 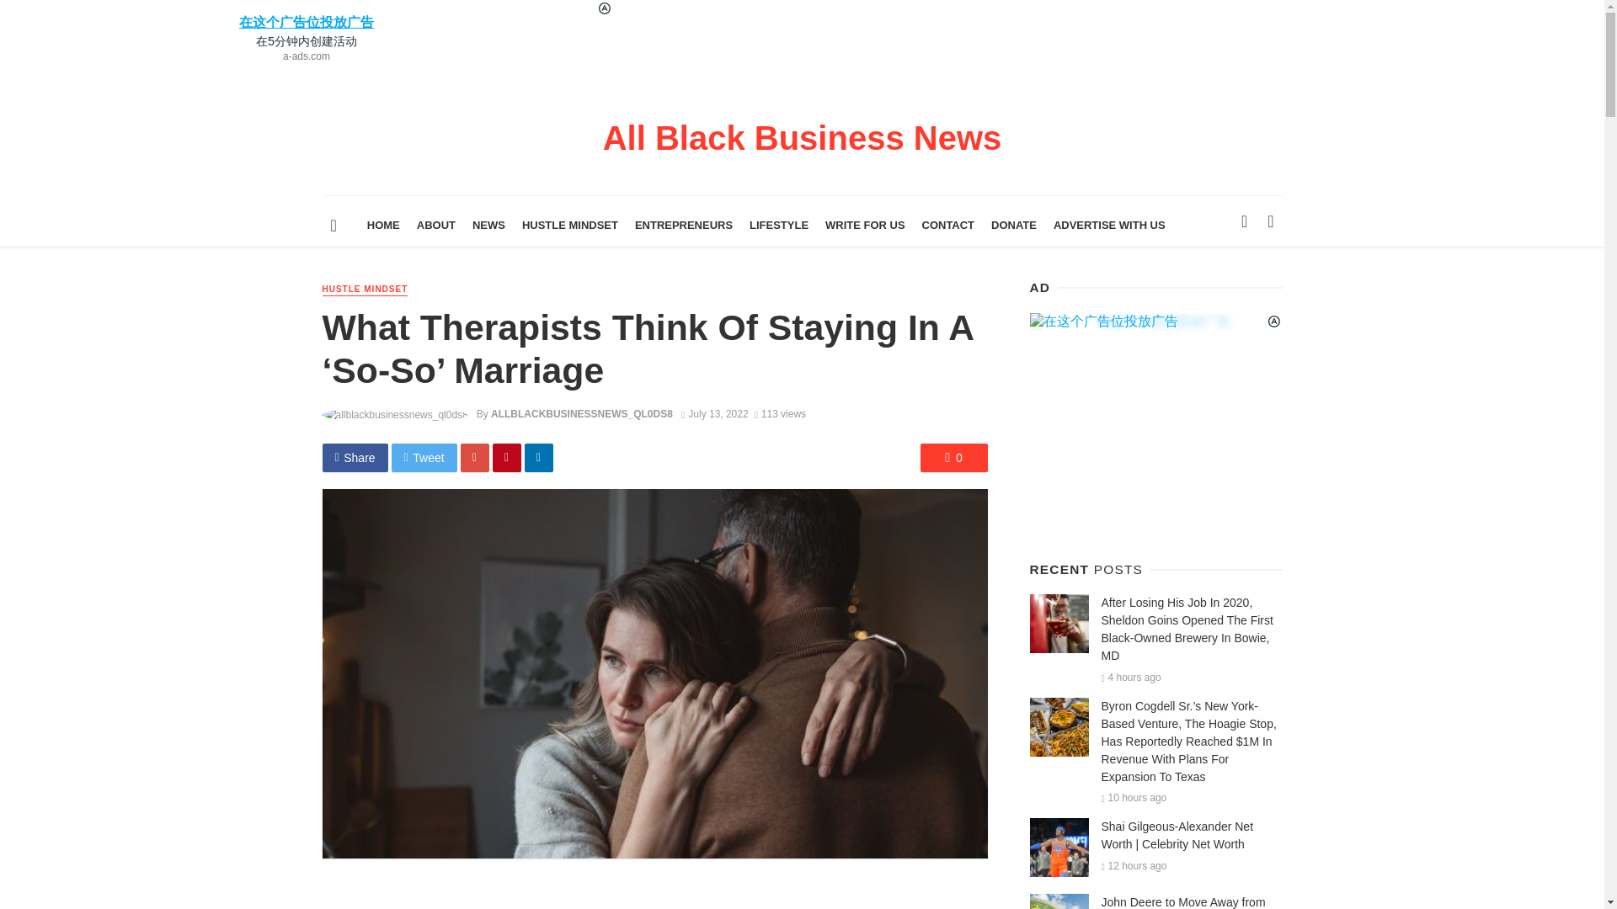 I want to click on July 13, 2022 at 12:46 am, so click(x=714, y=413).